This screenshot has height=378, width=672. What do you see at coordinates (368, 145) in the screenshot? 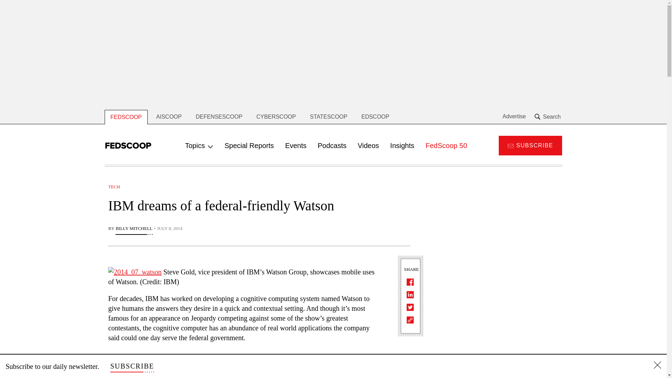
I see `Videos` at bounding box center [368, 145].